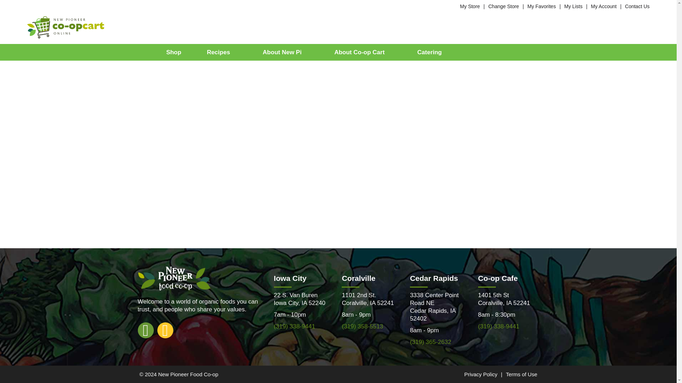 The height and width of the screenshot is (383, 682). I want to click on Contact Us, so click(637, 6).